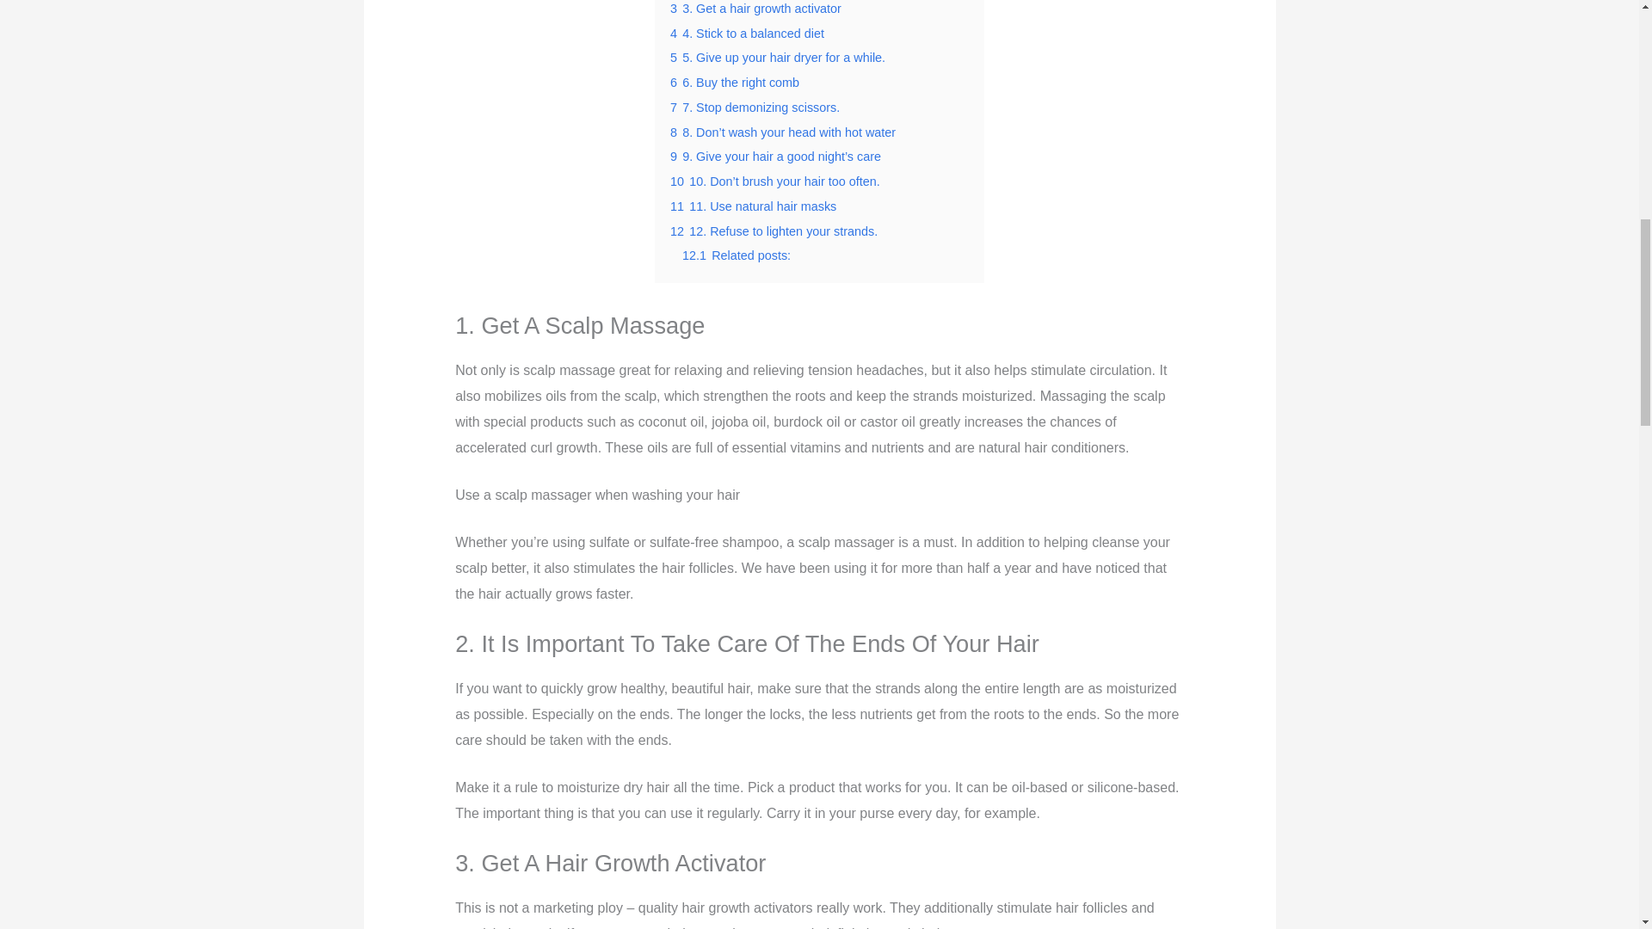 Image resolution: width=1652 pixels, height=929 pixels. What do you see at coordinates (735, 82) in the screenshot?
I see `6 6. Buy the right comb` at bounding box center [735, 82].